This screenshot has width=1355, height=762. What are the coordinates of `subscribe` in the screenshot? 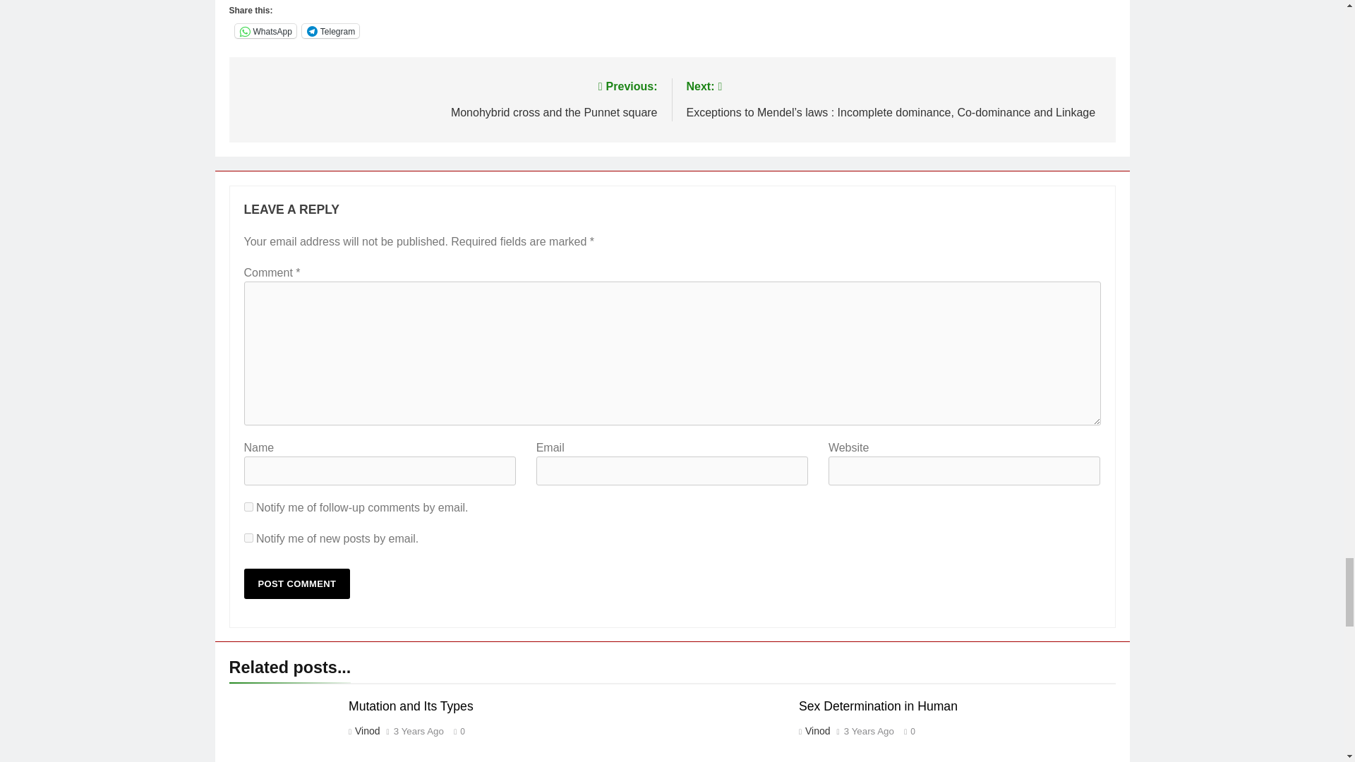 It's located at (248, 538).